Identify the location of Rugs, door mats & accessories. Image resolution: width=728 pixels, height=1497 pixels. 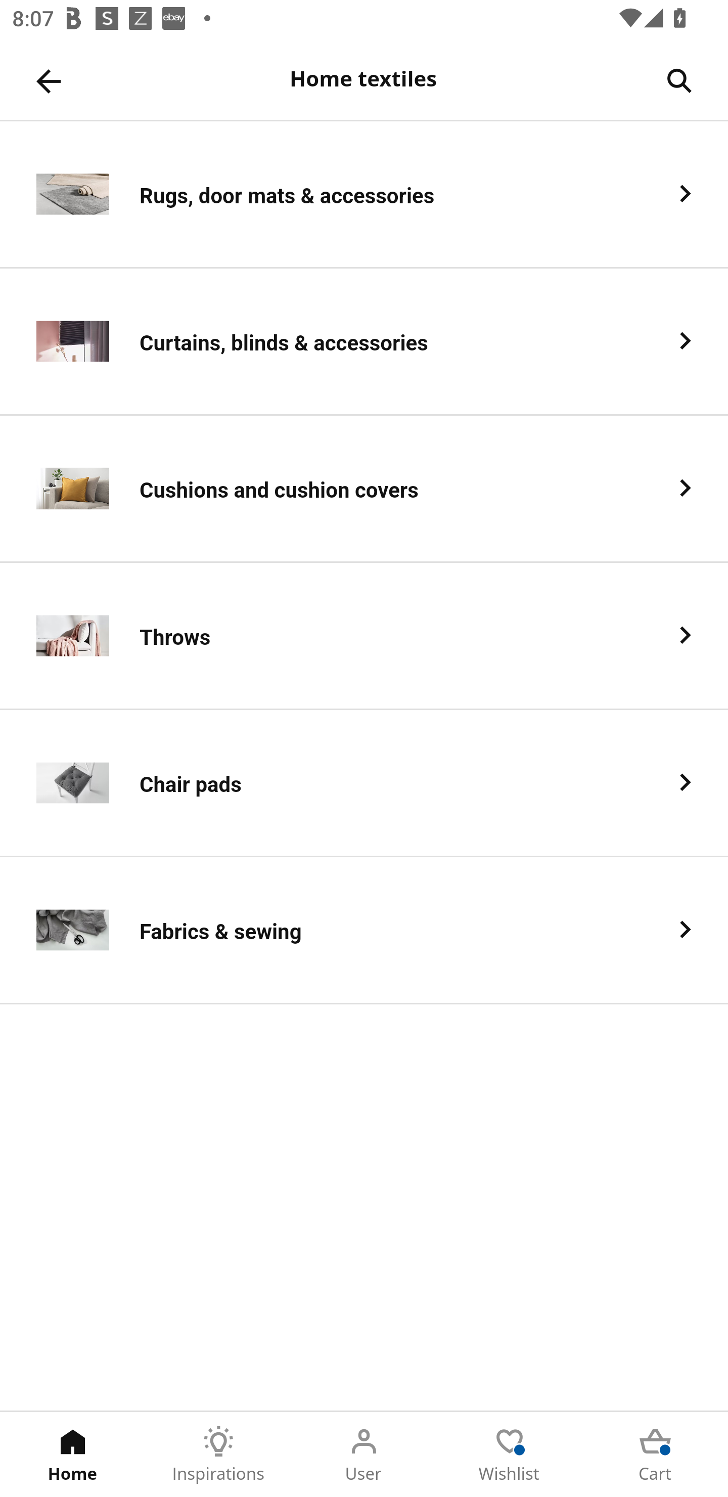
(364, 194).